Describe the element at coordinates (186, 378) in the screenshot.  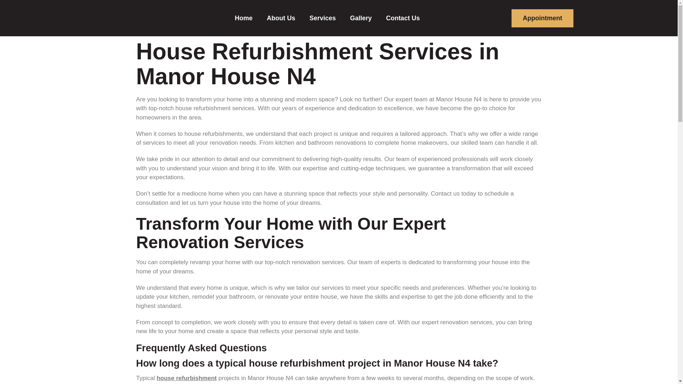
I see `house refurbishment` at that location.